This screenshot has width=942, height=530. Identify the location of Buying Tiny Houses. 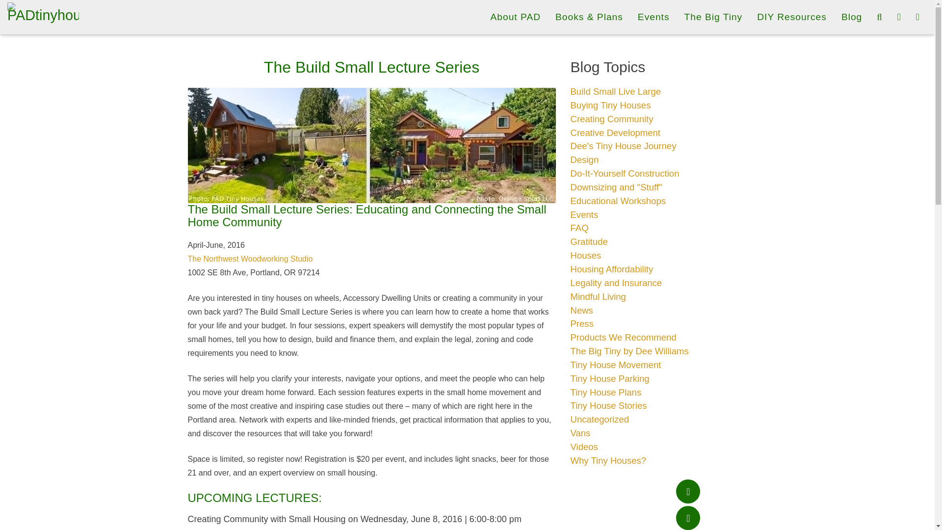
(610, 105).